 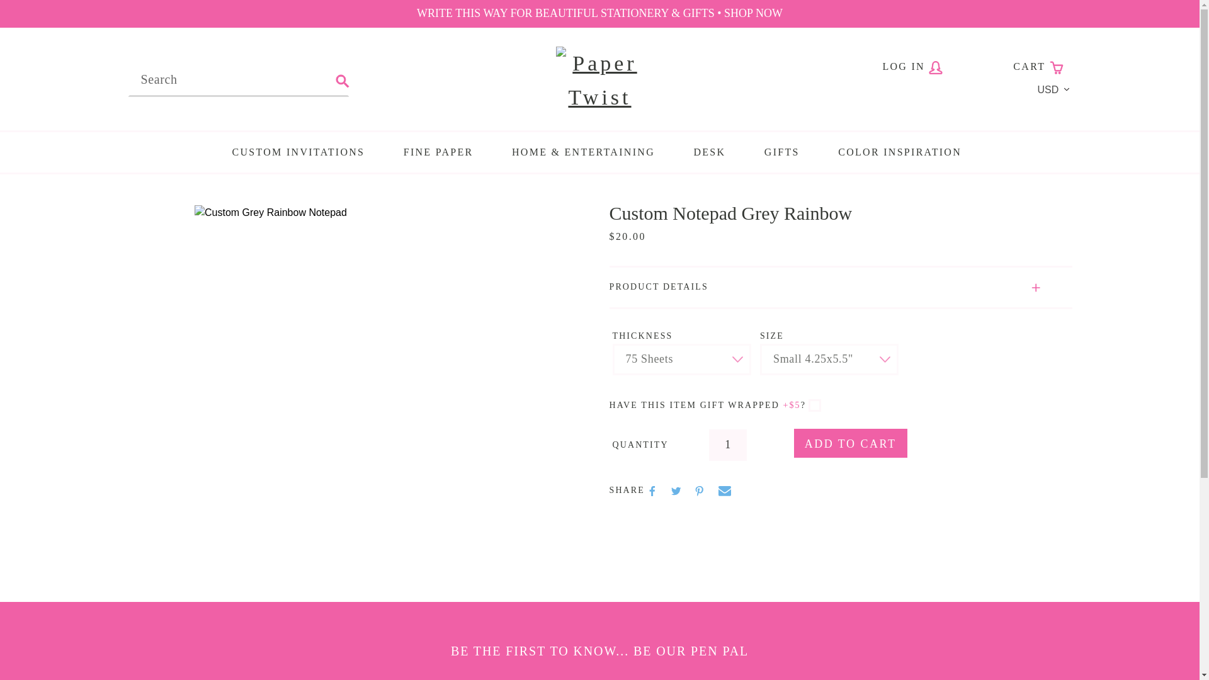 I want to click on 1, so click(x=728, y=445).